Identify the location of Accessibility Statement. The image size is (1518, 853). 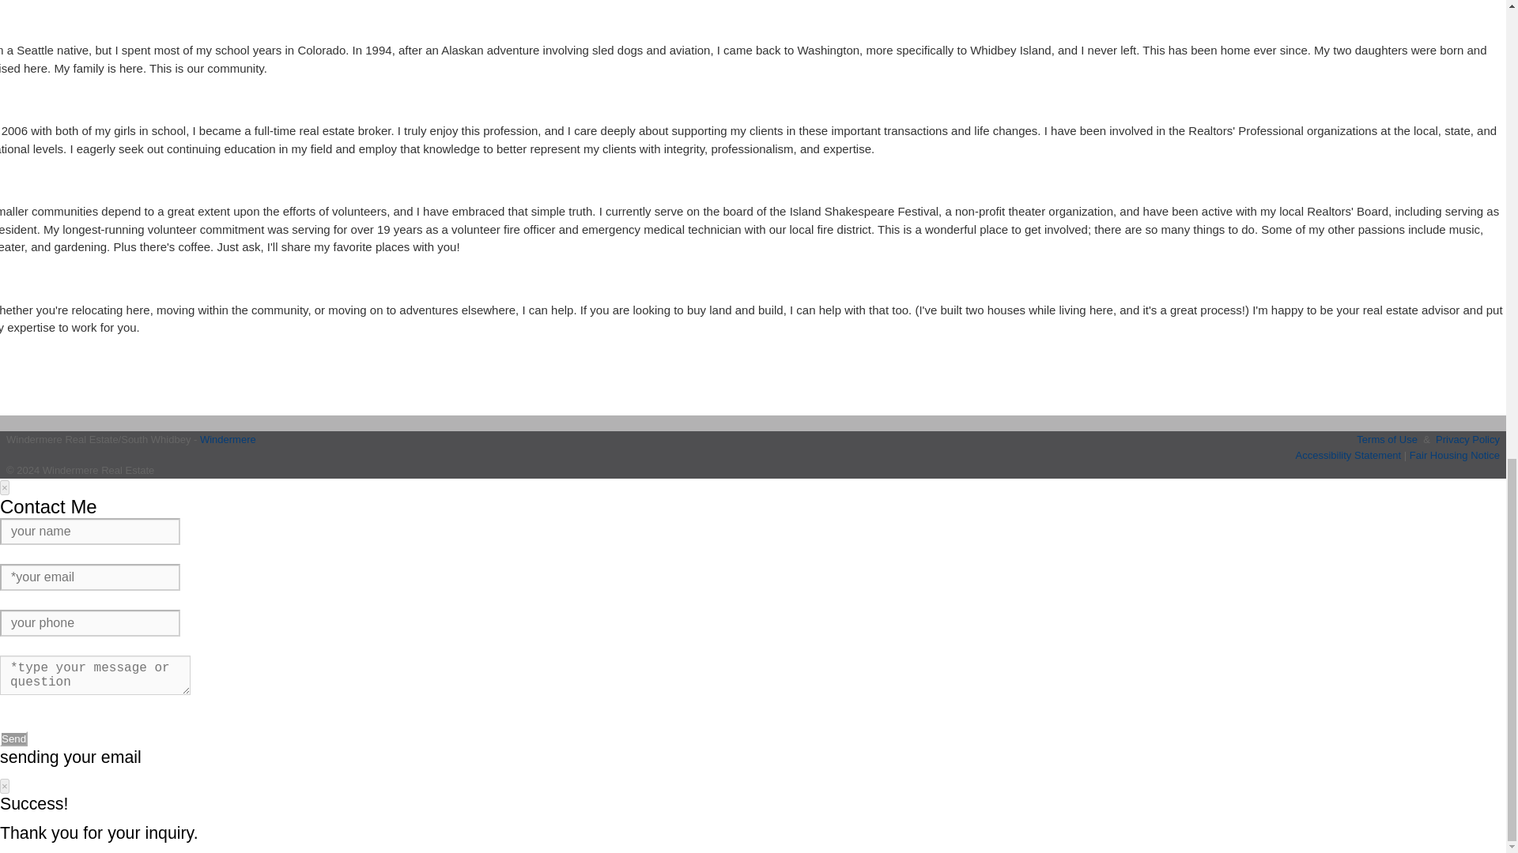
(1349, 455).